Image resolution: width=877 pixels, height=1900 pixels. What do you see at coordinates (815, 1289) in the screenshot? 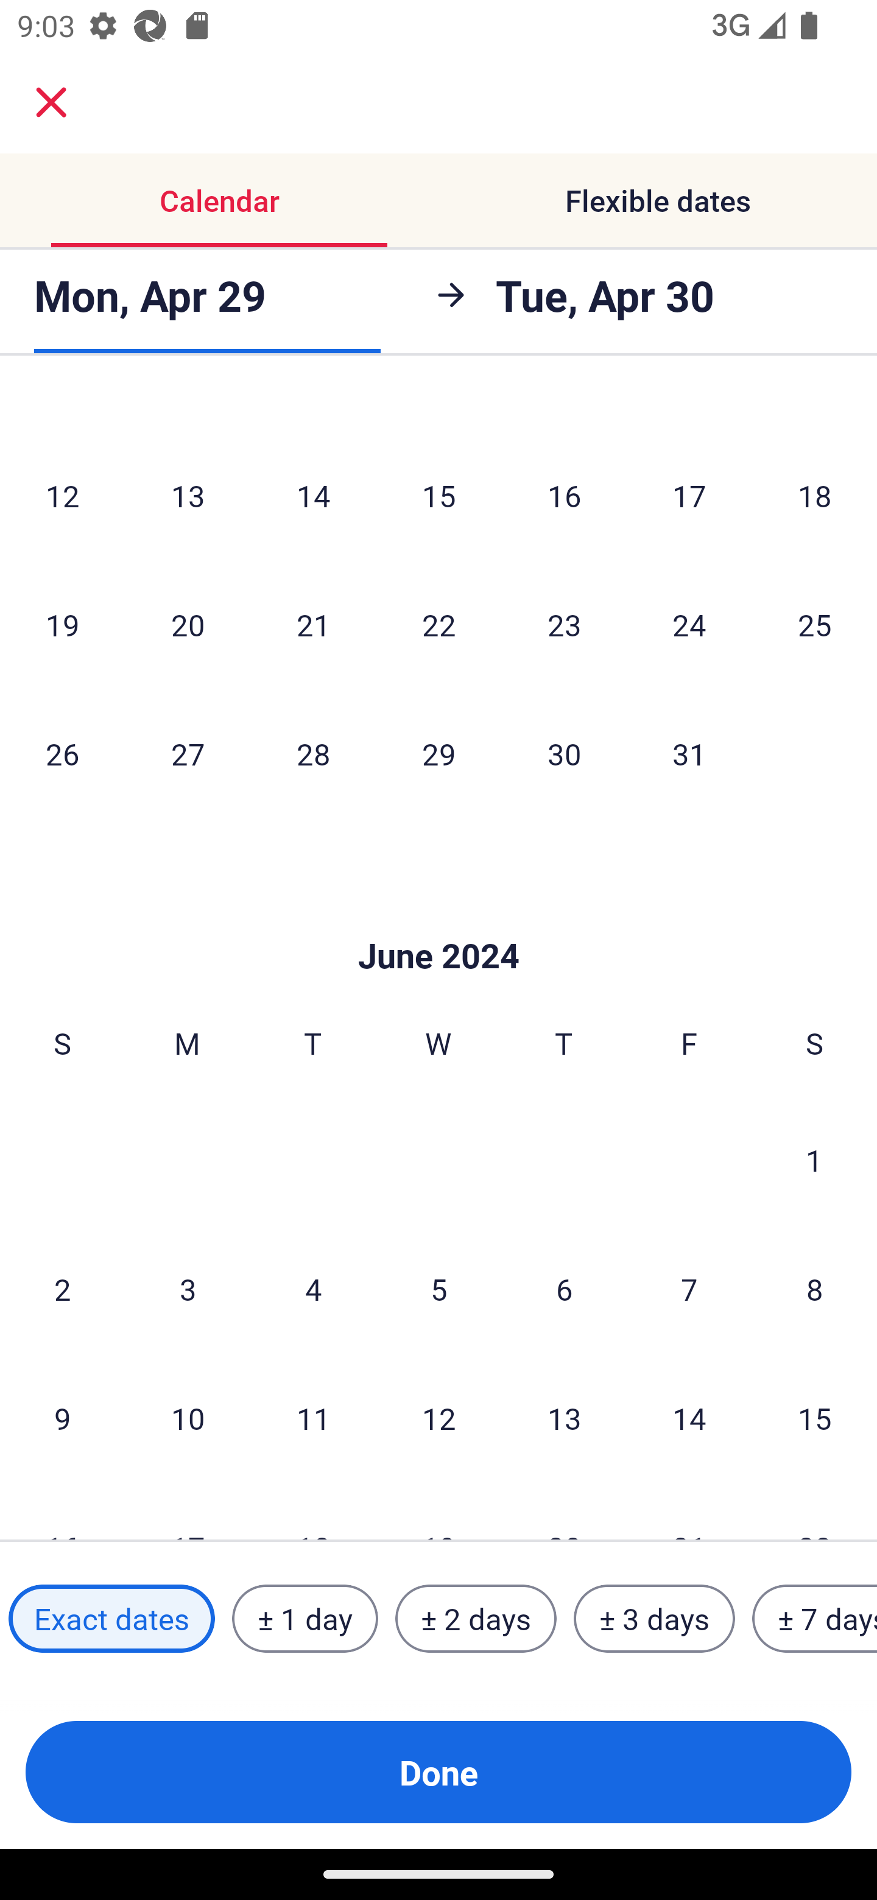
I see `8 Saturday, June 8, 2024` at bounding box center [815, 1289].